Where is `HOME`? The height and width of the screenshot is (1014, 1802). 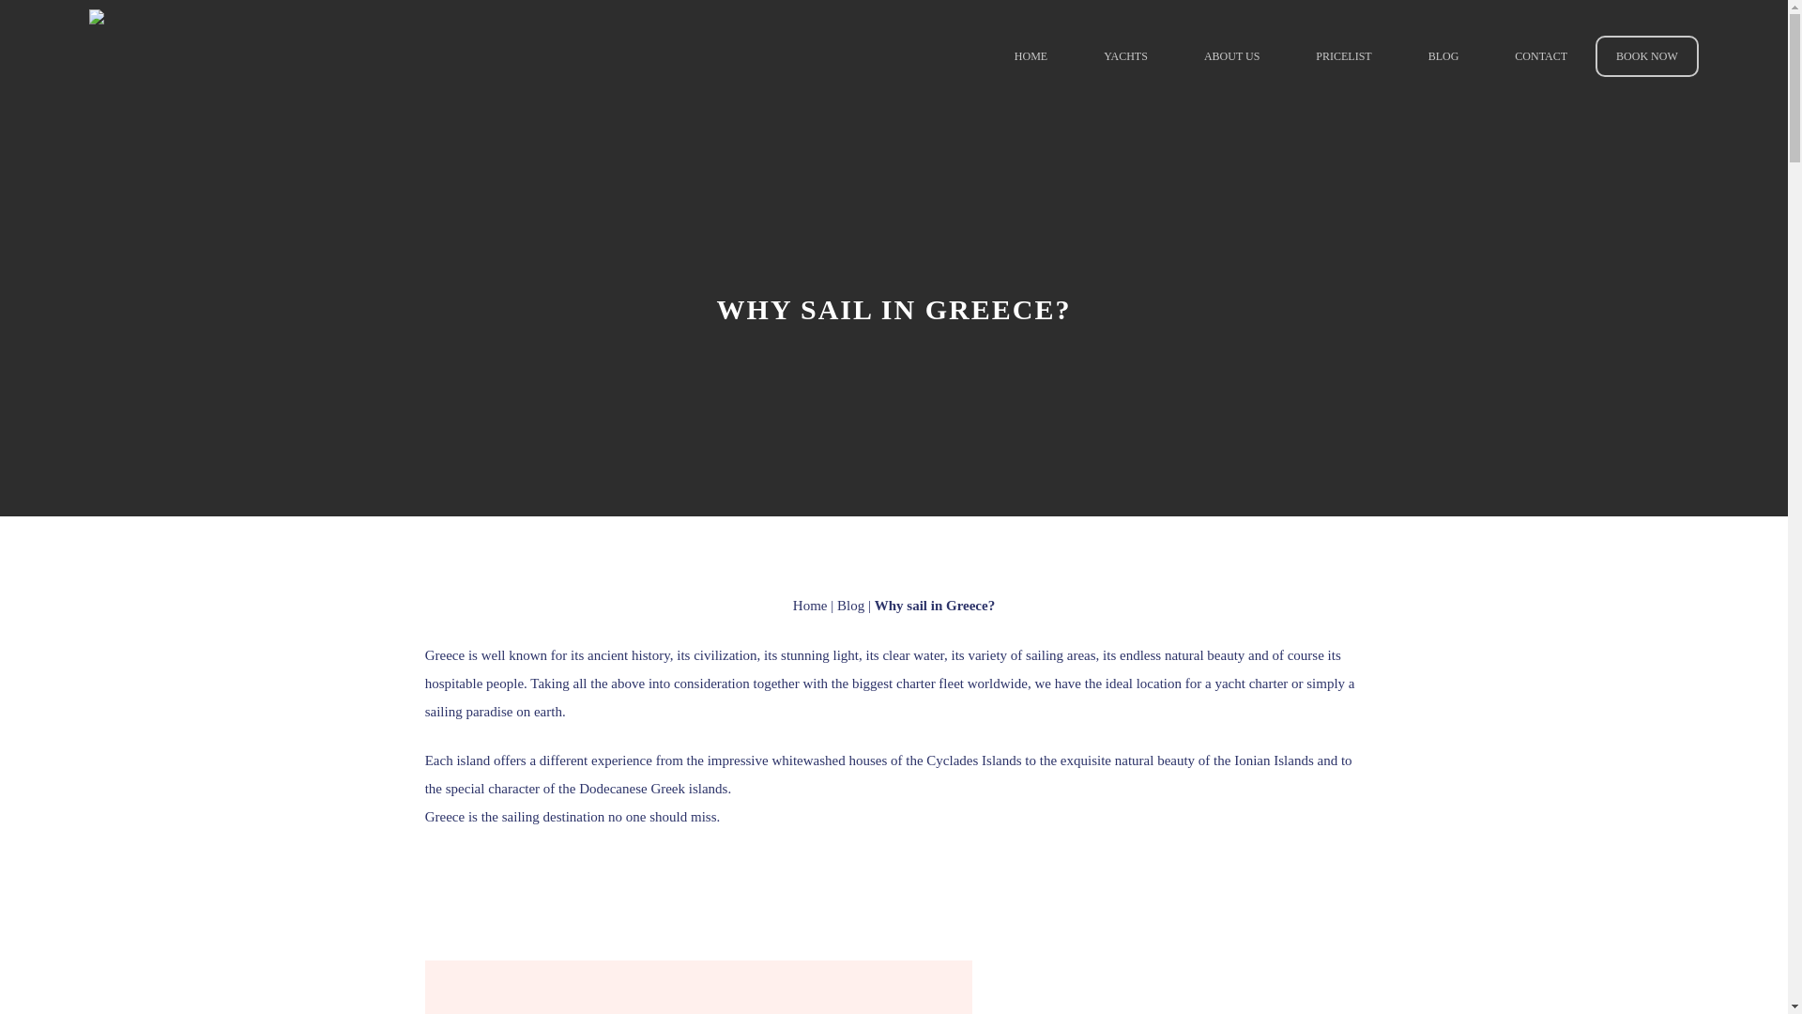 HOME is located at coordinates (1031, 56).